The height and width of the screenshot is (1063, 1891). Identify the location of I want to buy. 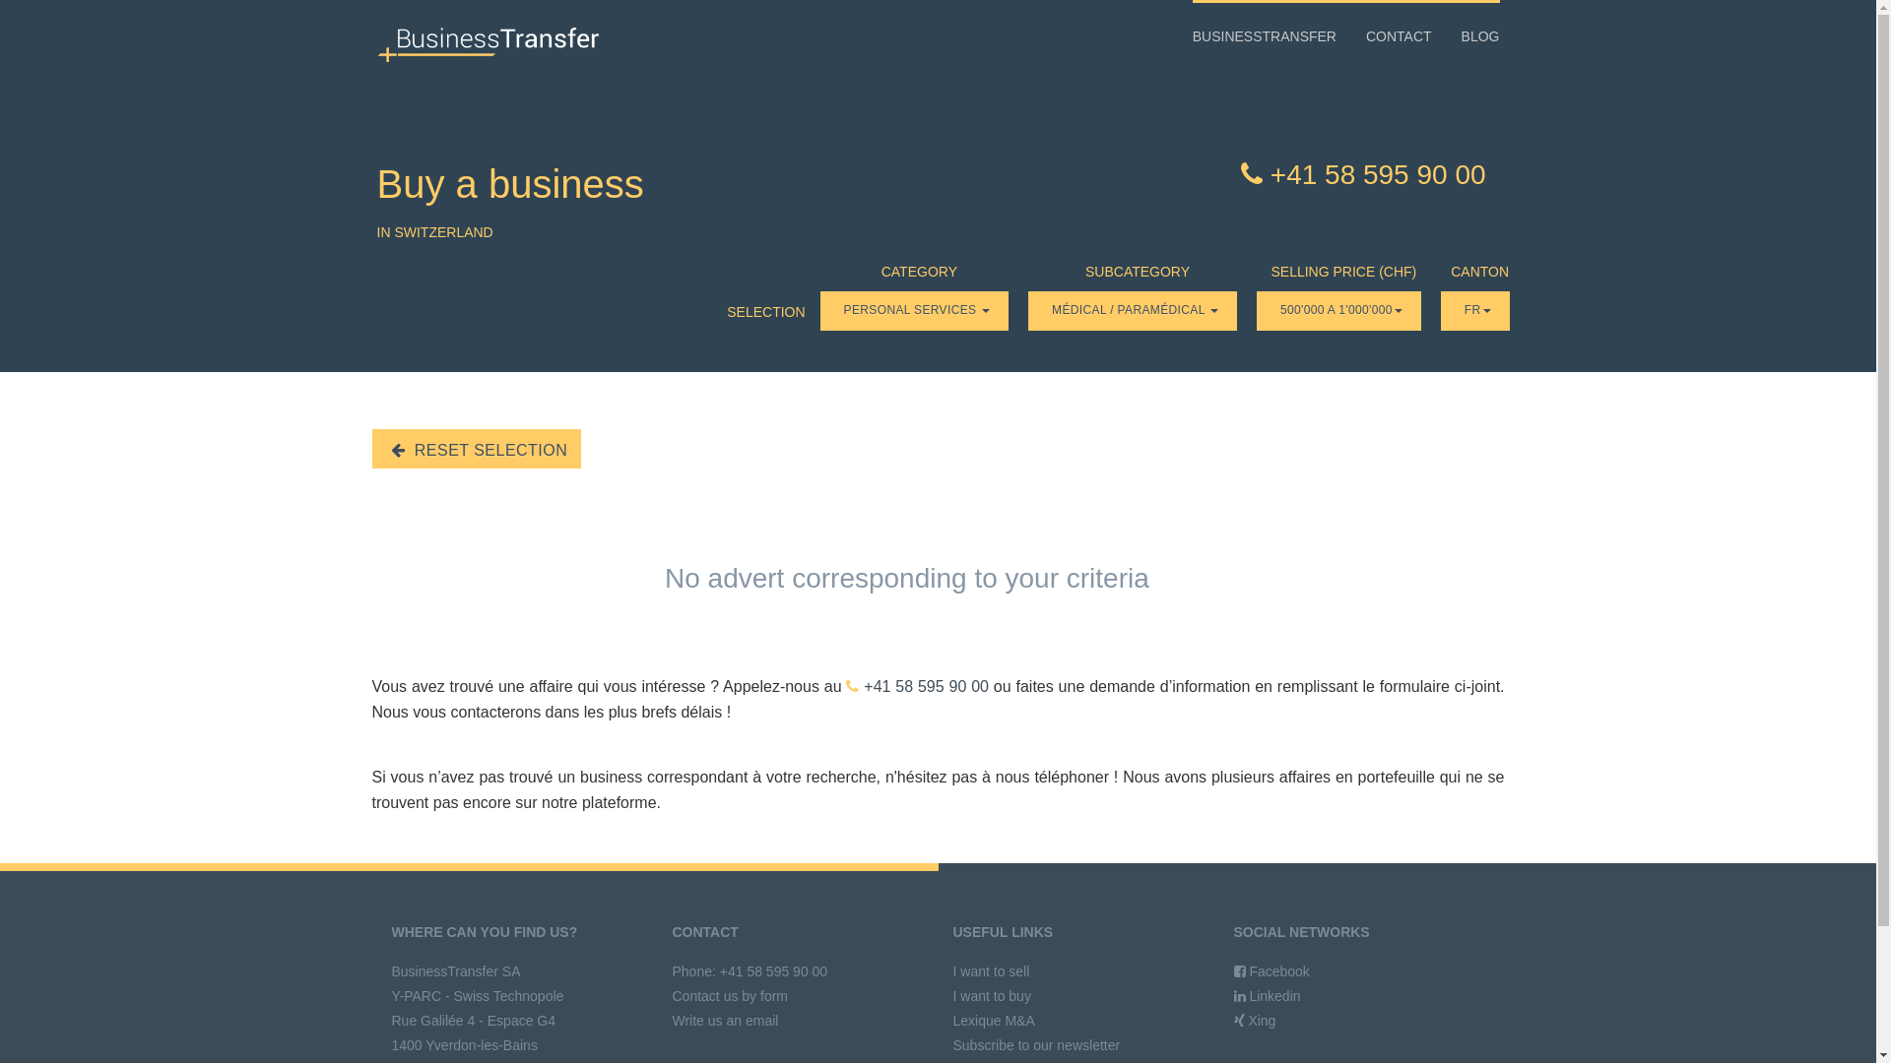
(993, 996).